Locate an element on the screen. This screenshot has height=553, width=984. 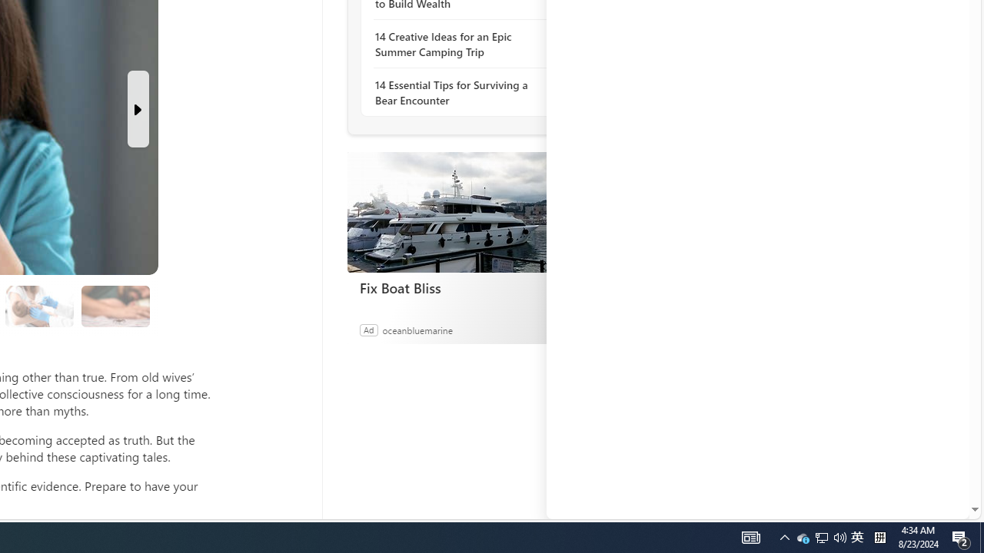
12. Invest in a Spider Catcher is located at coordinates (115, 306).